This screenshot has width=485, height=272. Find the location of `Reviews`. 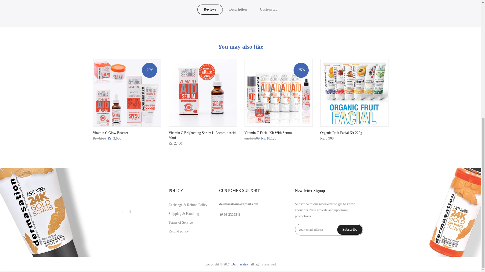

Reviews is located at coordinates (210, 10).